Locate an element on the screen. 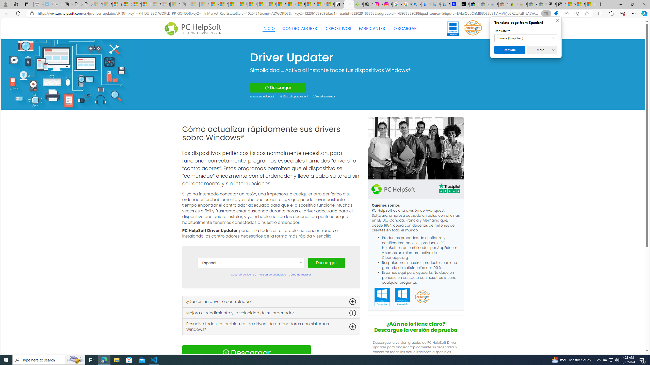  Windows 10 Compatible is located at coordinates (402, 297).